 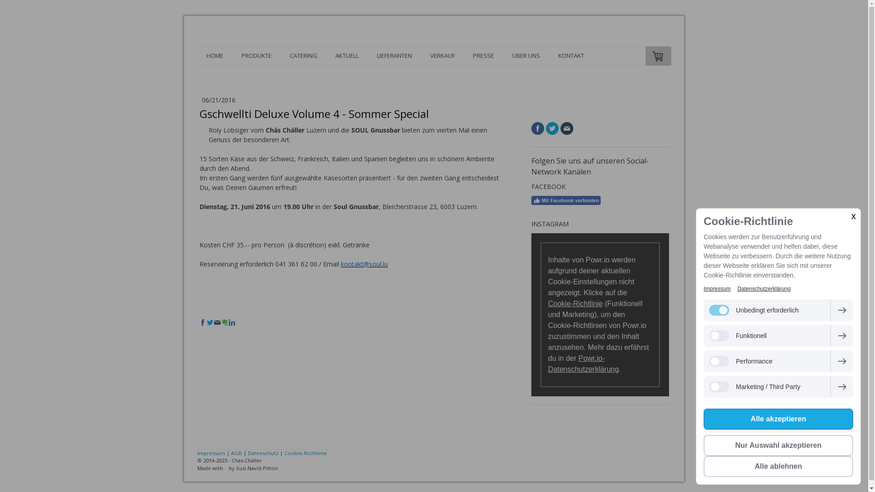 I want to click on kontakt@soul.lu, so click(x=365, y=264).